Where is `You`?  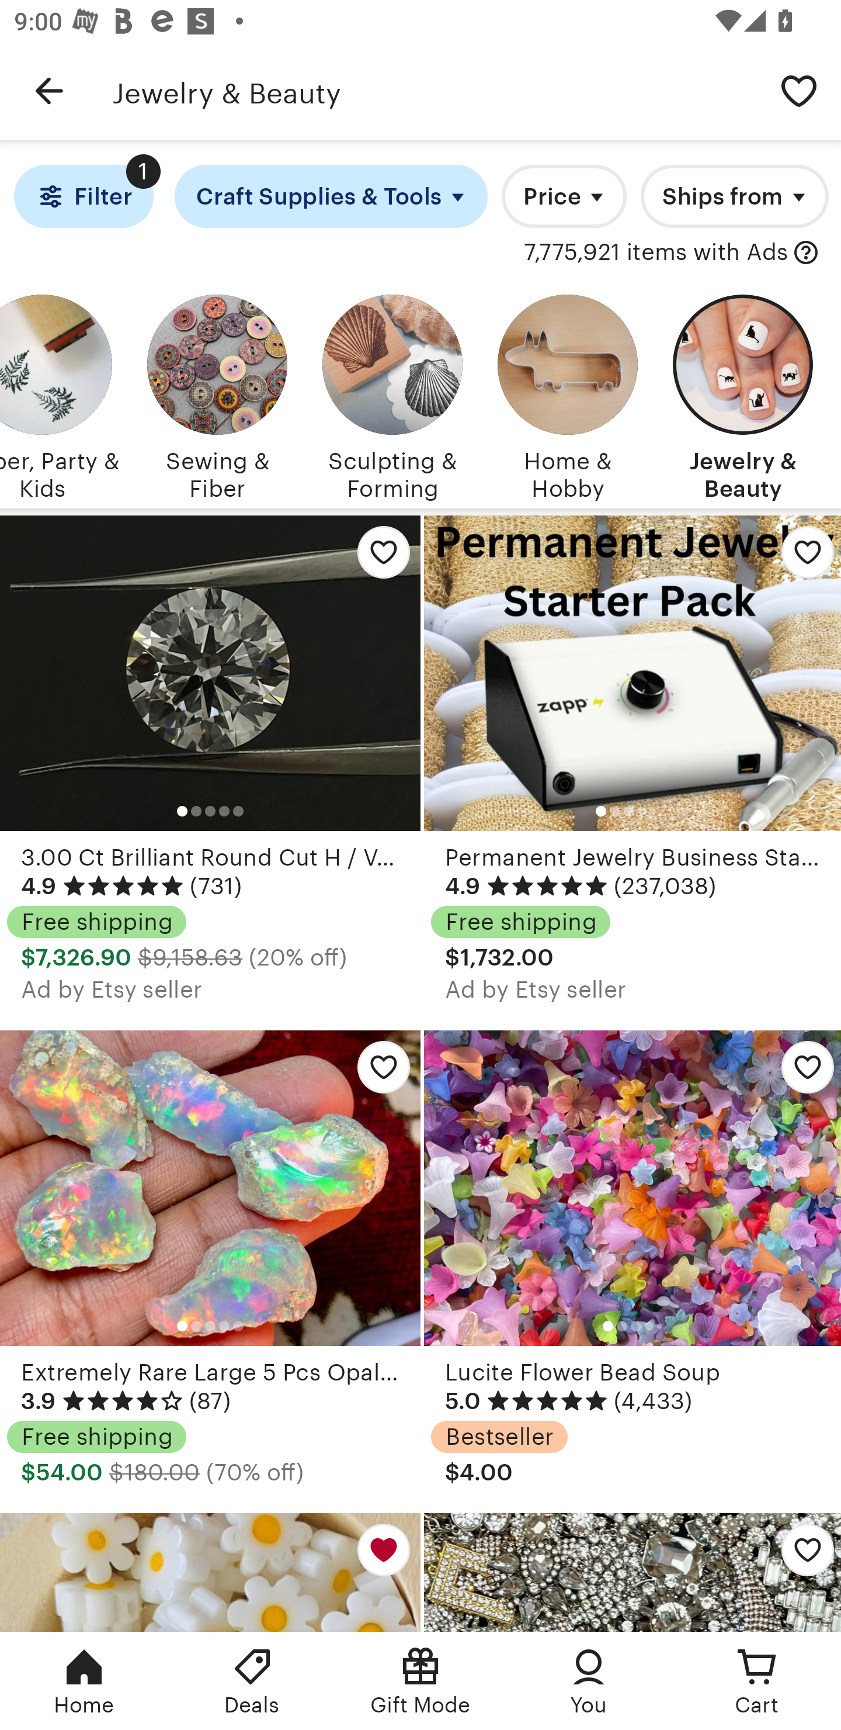
You is located at coordinates (589, 1681).